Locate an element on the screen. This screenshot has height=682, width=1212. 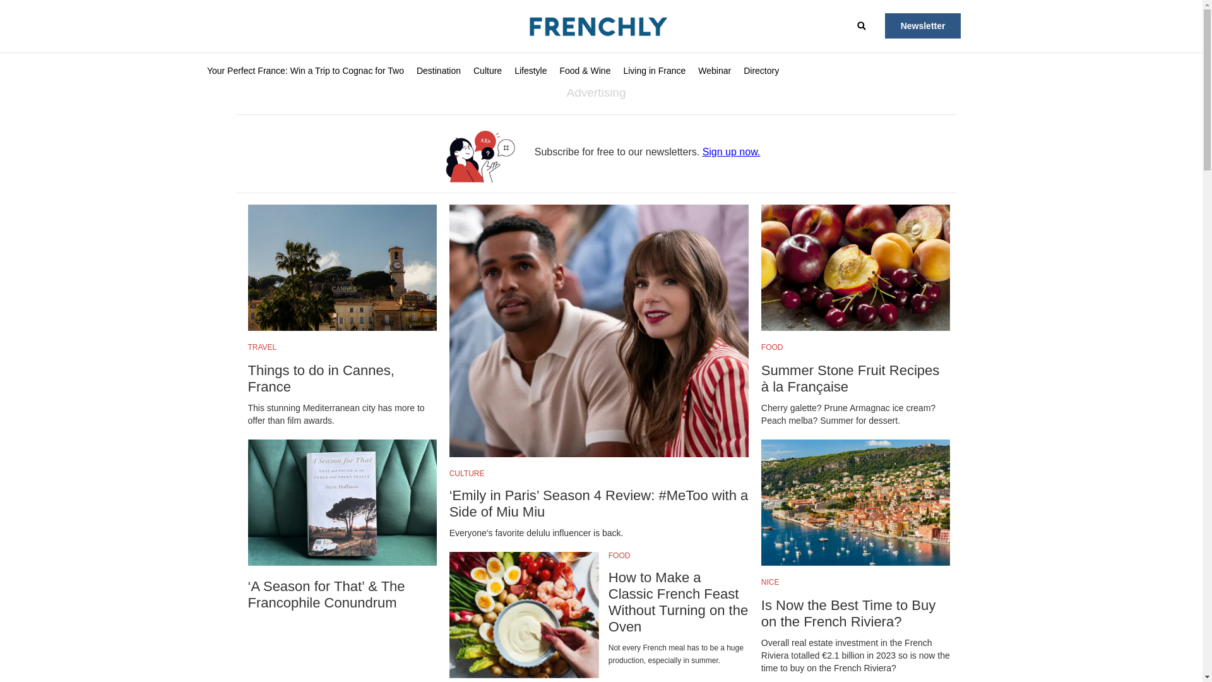
Webinar is located at coordinates (715, 71).